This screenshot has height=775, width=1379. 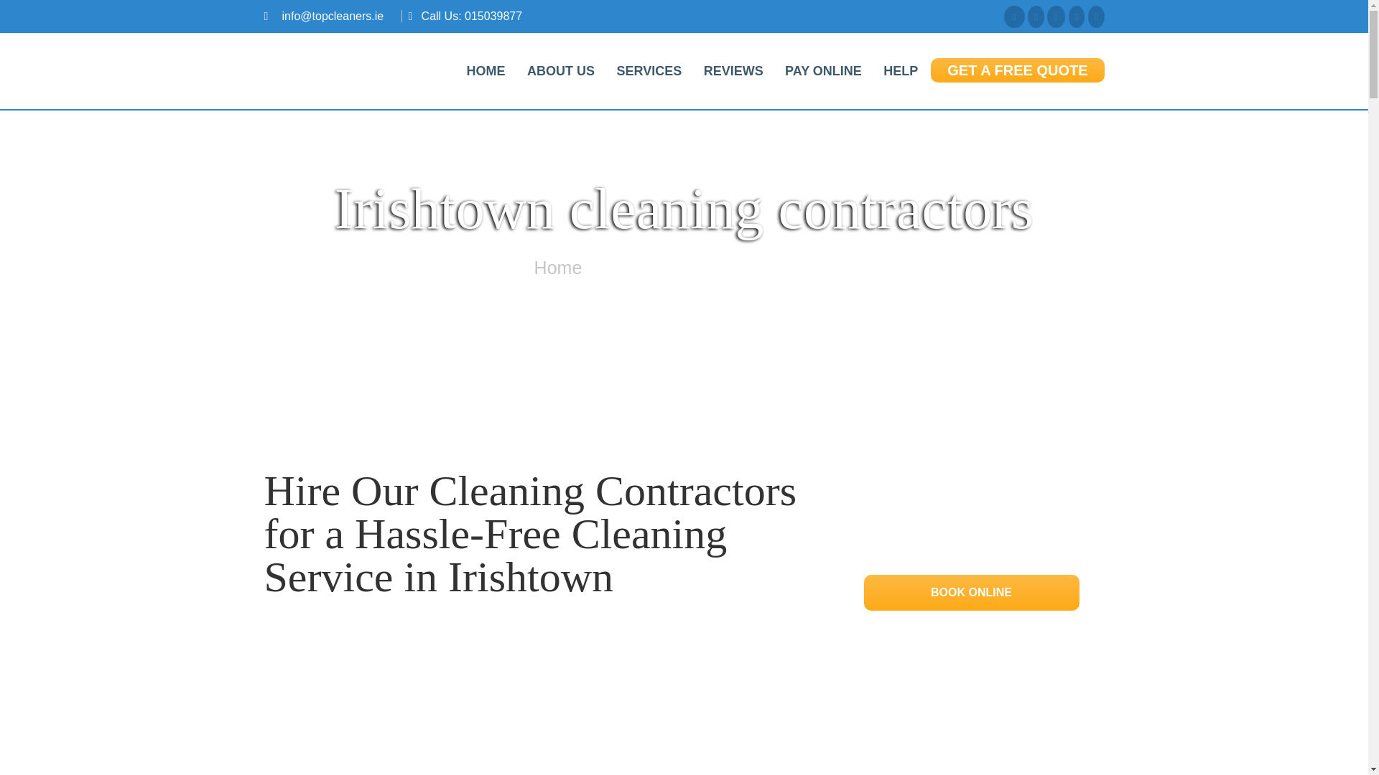 What do you see at coordinates (648, 70) in the screenshot?
I see `SERVICES` at bounding box center [648, 70].